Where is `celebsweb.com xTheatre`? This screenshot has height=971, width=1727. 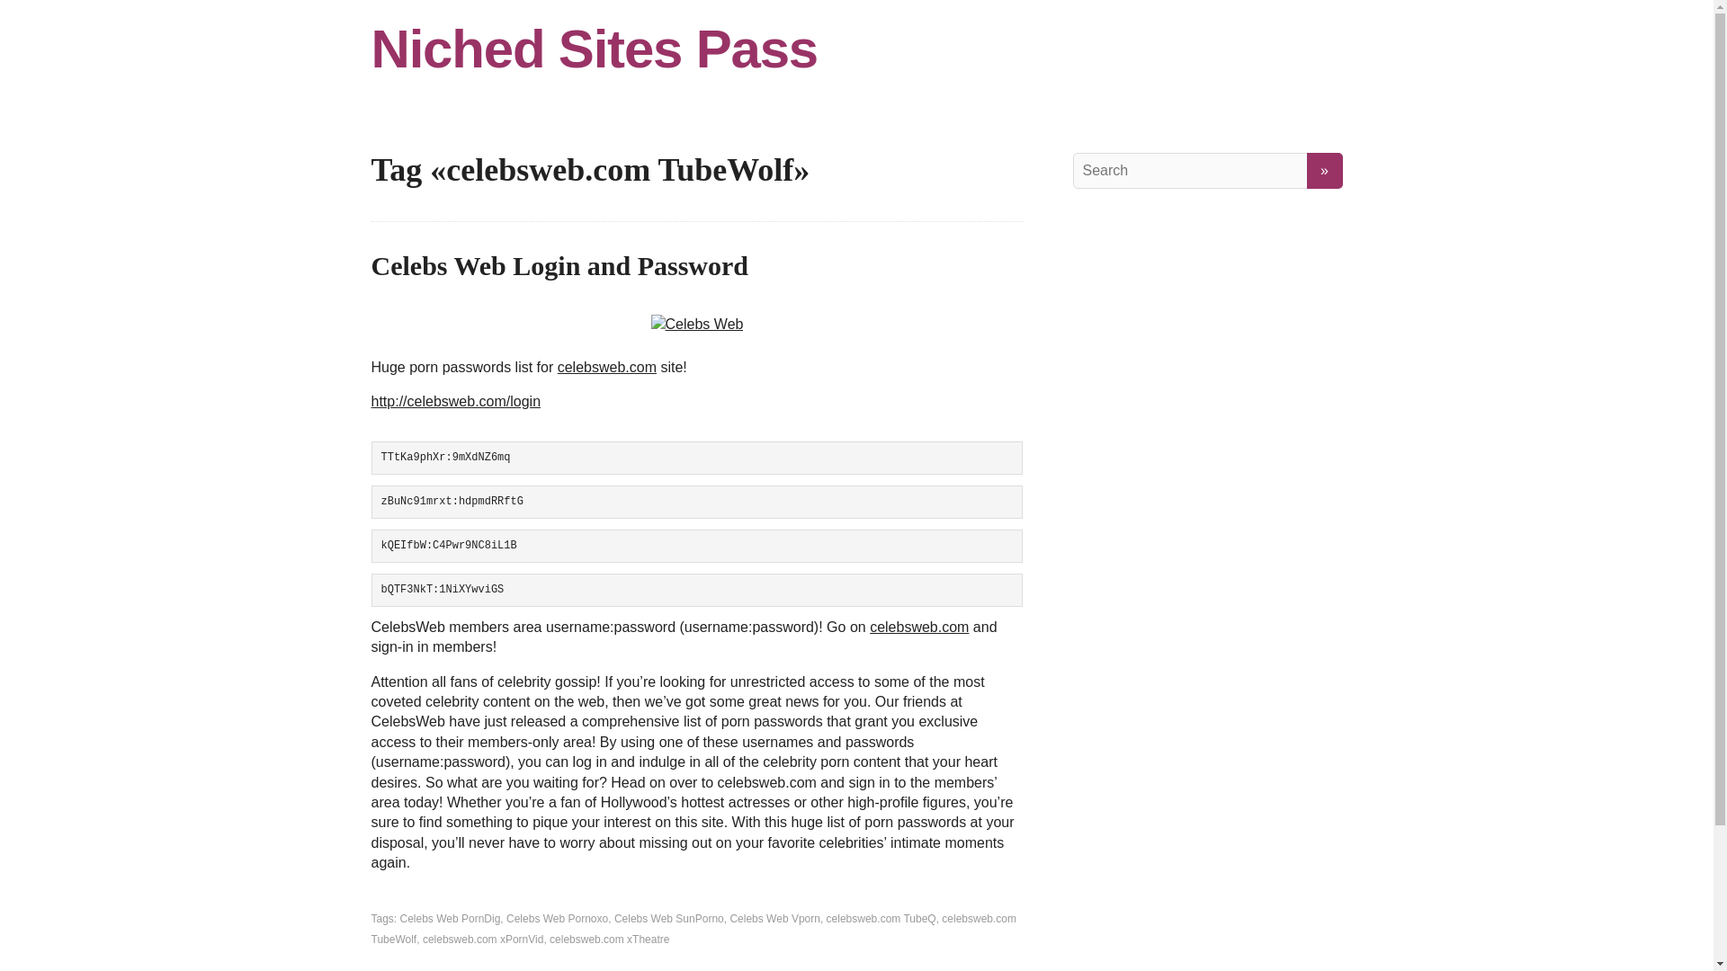
celebsweb.com xTheatre is located at coordinates (609, 939).